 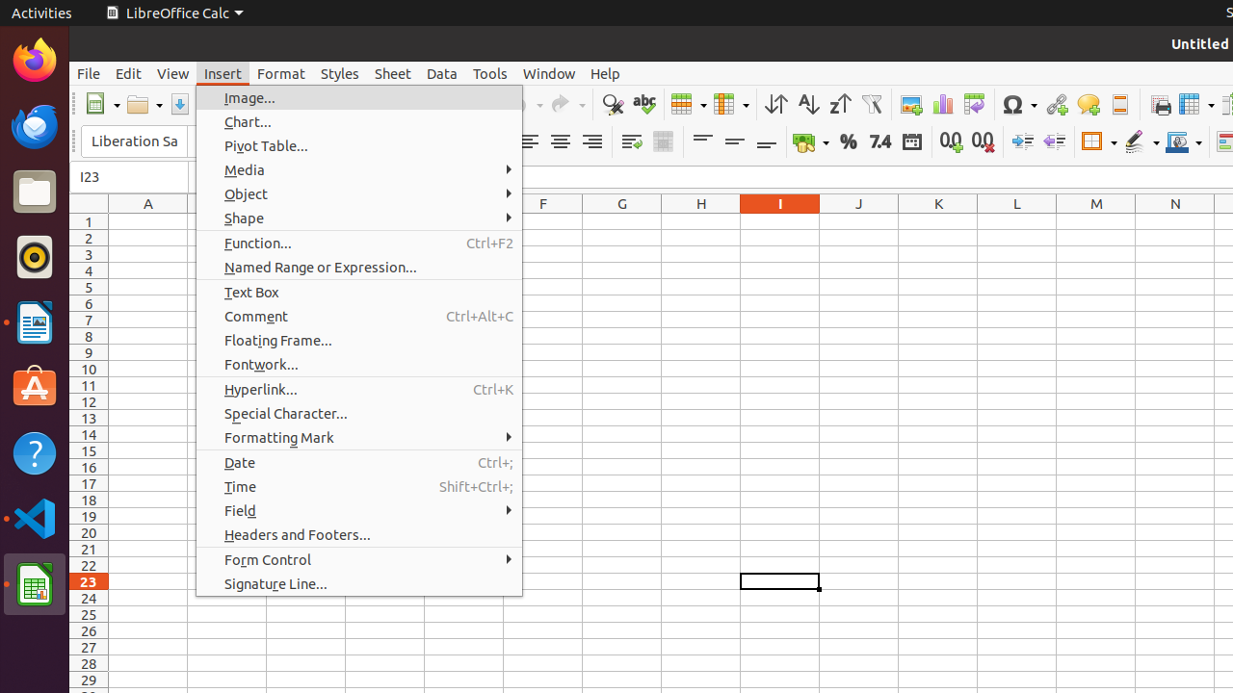 What do you see at coordinates (703, 142) in the screenshot?
I see `Align Top` at bounding box center [703, 142].